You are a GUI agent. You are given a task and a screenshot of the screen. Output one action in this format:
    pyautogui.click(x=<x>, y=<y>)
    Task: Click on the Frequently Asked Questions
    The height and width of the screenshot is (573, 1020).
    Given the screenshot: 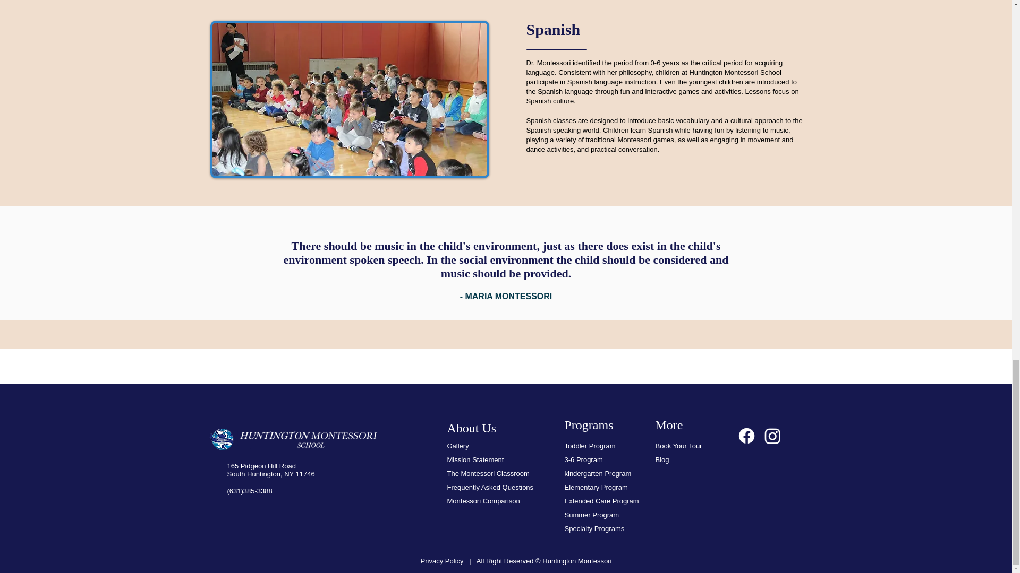 What is the action you would take?
    pyautogui.click(x=490, y=487)
    